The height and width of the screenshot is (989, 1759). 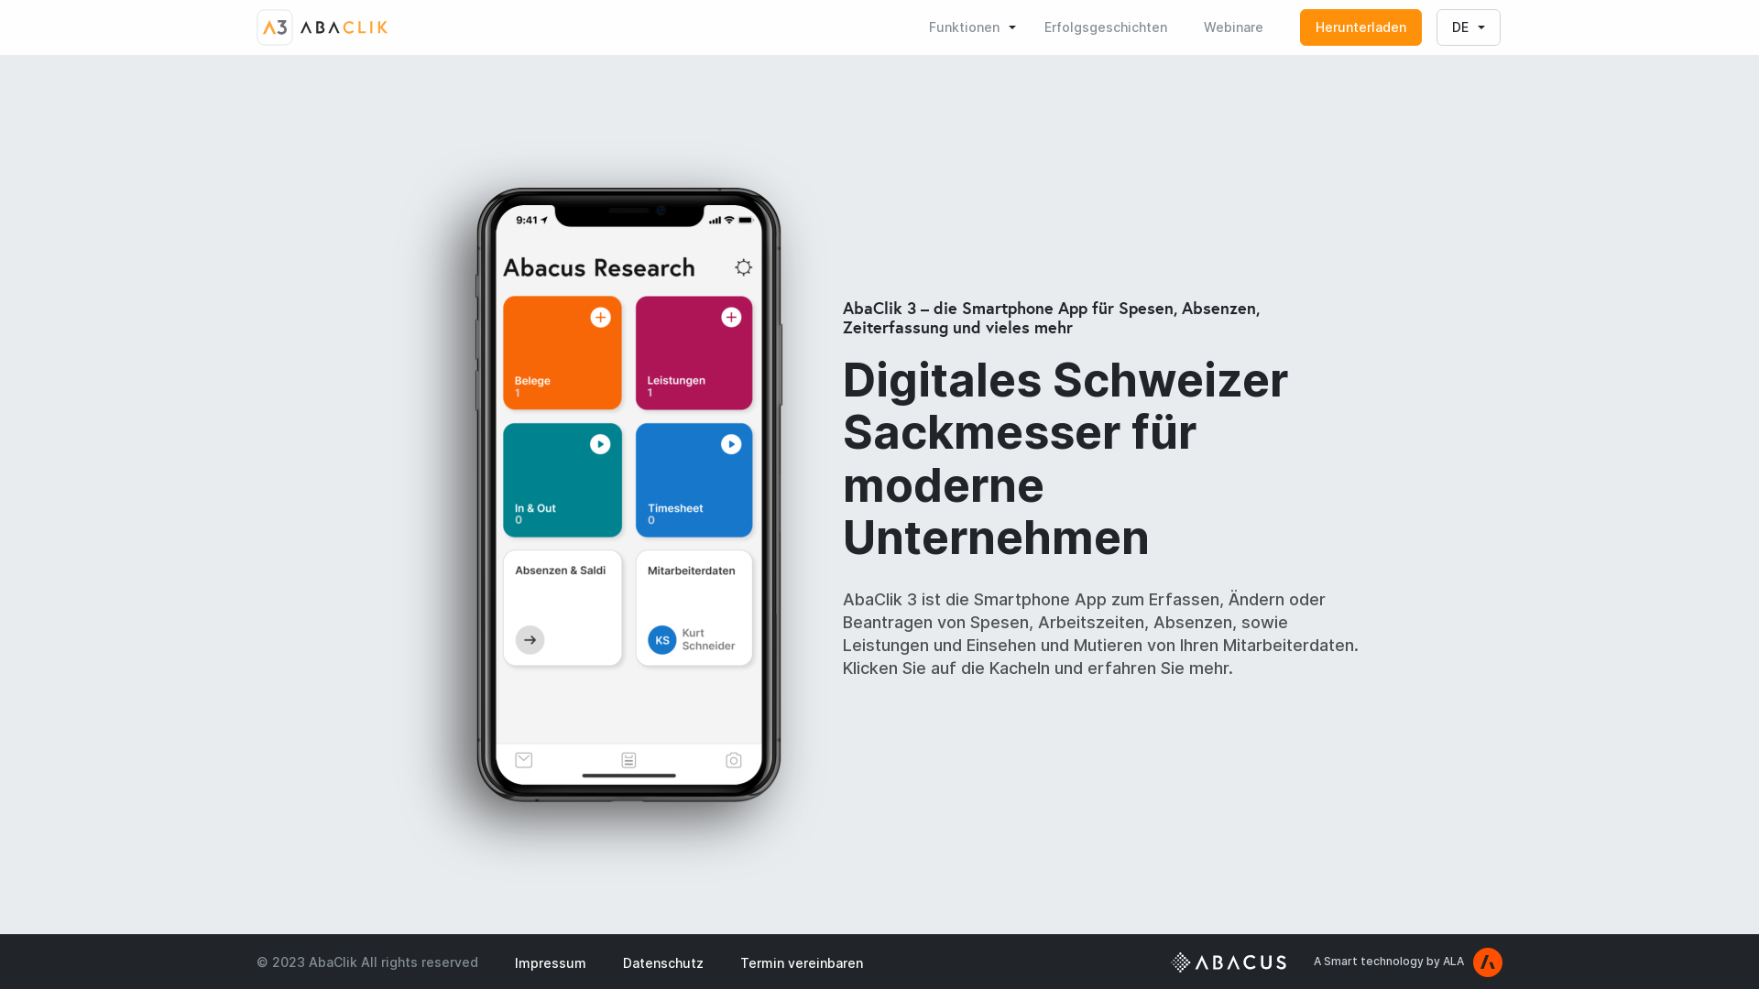 What do you see at coordinates (322, 27) in the screenshot?
I see `AbaClik` at bounding box center [322, 27].